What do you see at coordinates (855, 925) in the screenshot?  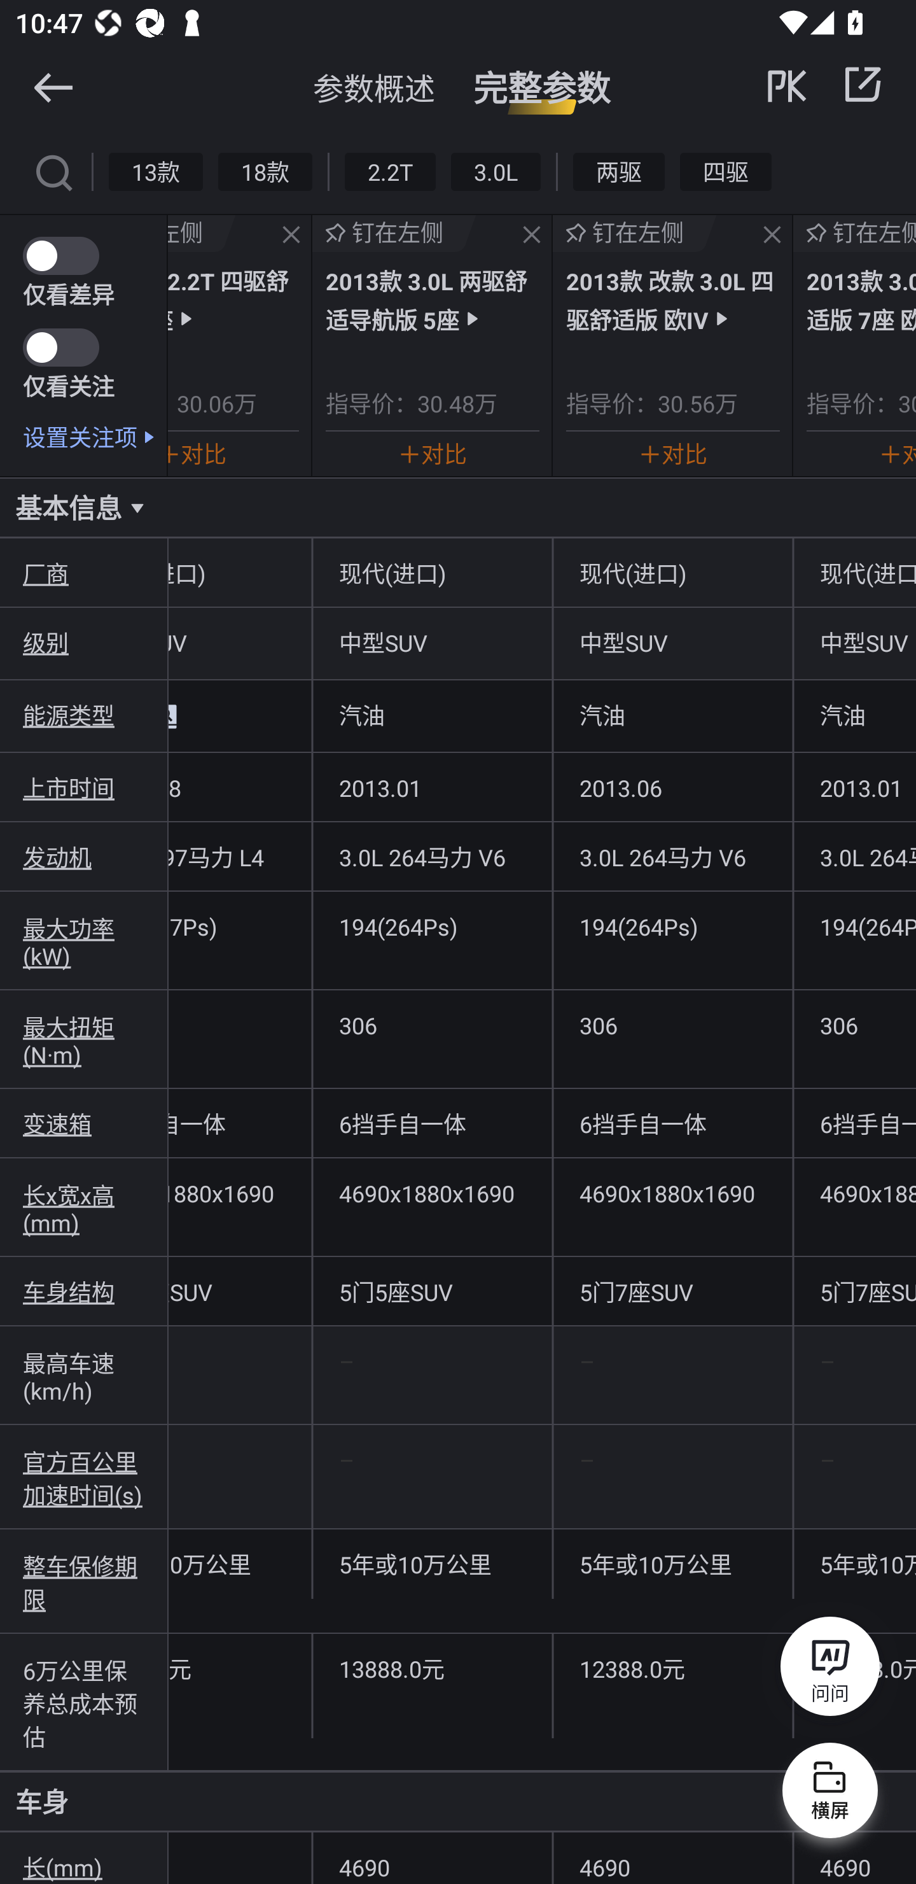 I see `194(264Ps)` at bounding box center [855, 925].